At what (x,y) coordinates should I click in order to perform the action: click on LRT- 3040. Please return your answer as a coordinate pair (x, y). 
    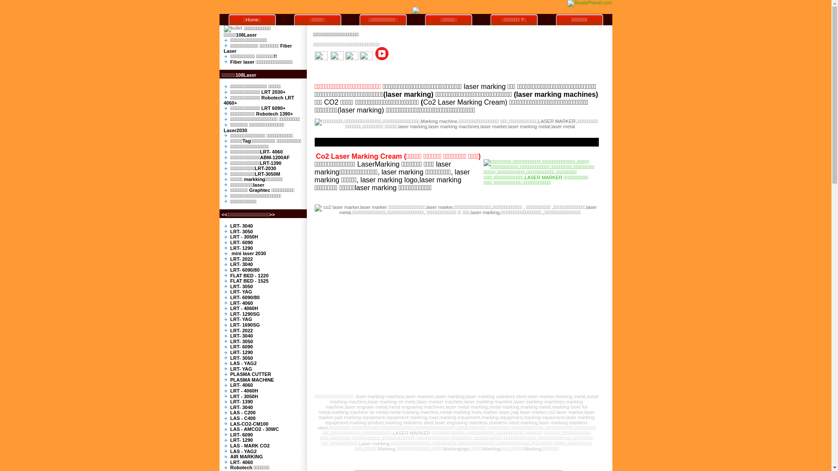
    Looking at the image, I should click on (242, 407).